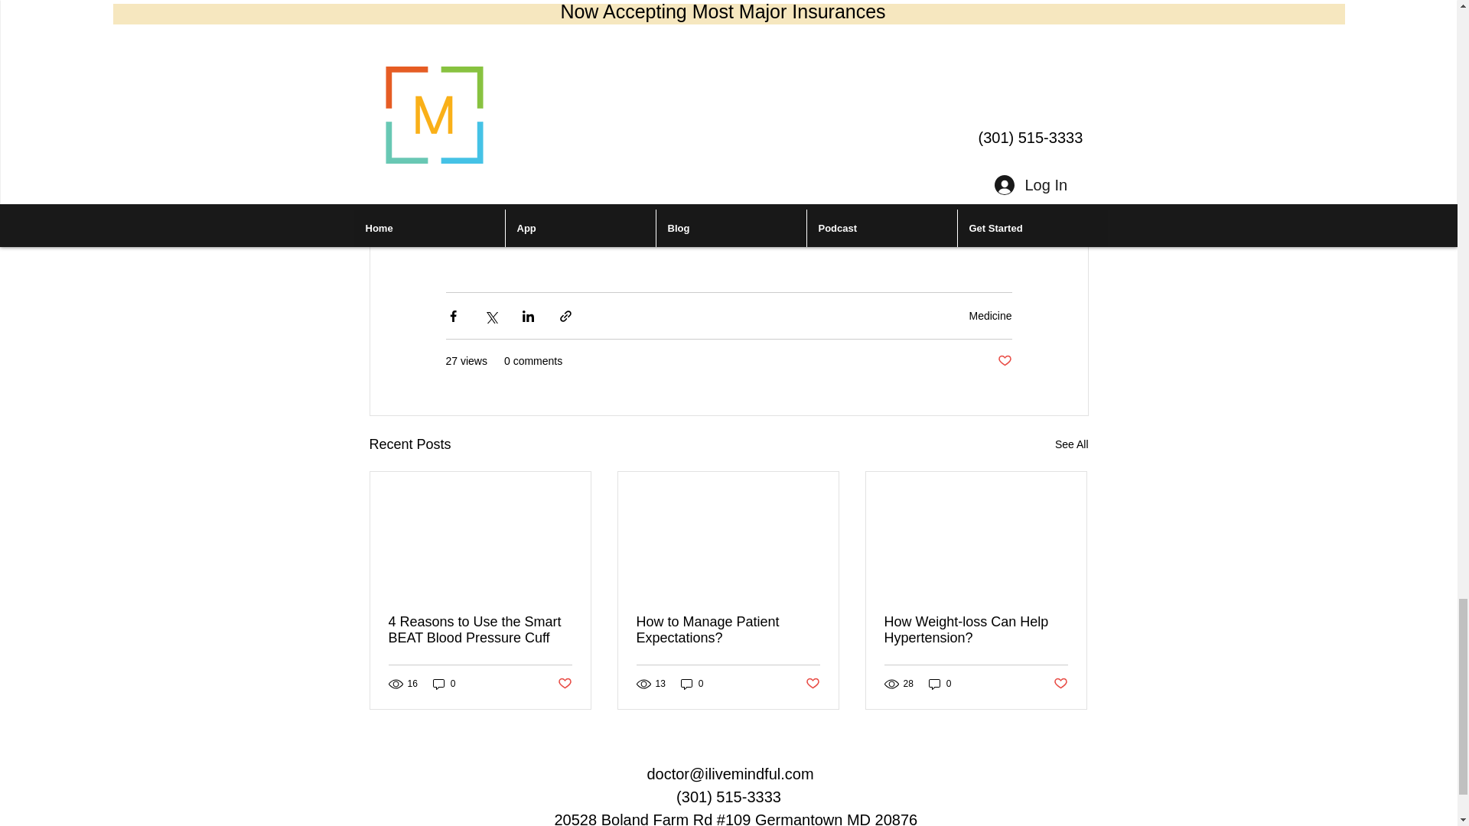 The image size is (1469, 826). What do you see at coordinates (1004, 361) in the screenshot?
I see `Post not marked as liked` at bounding box center [1004, 361].